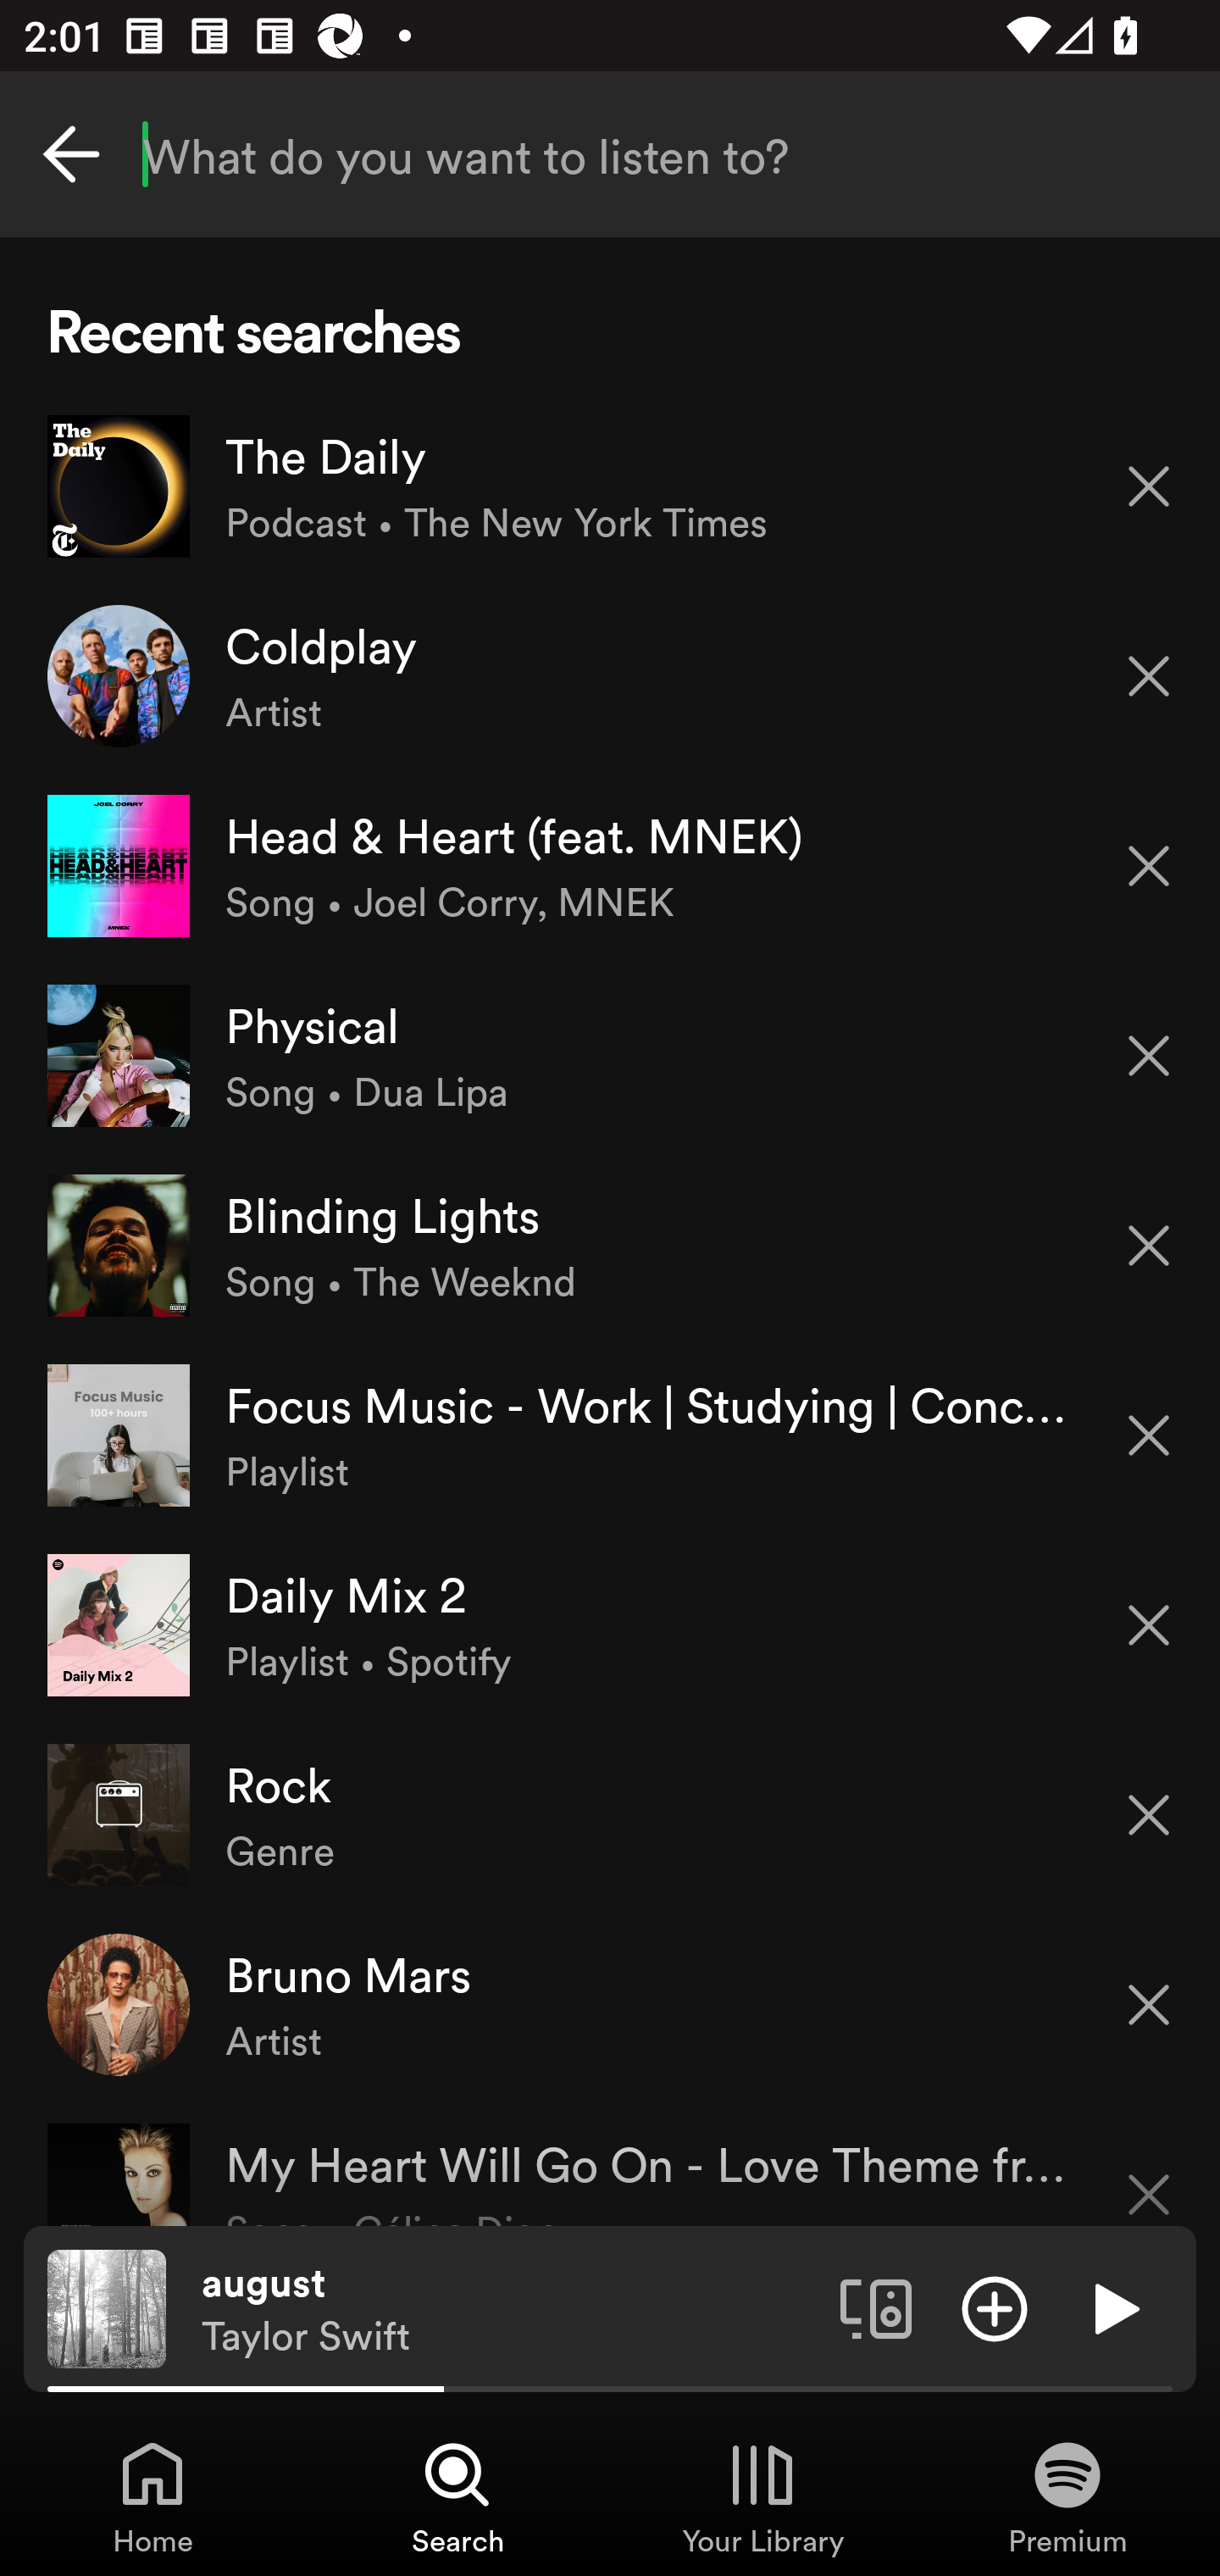  What do you see at coordinates (1149, 866) in the screenshot?
I see `Remove` at bounding box center [1149, 866].